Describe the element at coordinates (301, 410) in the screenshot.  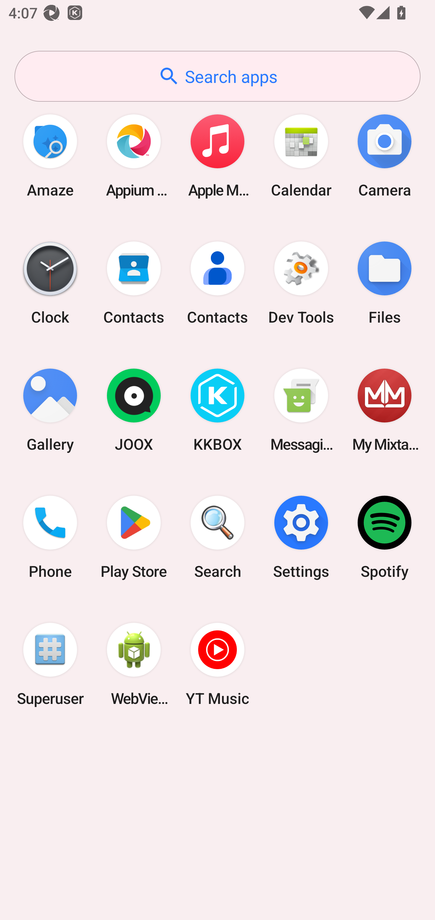
I see `Messaging` at that location.